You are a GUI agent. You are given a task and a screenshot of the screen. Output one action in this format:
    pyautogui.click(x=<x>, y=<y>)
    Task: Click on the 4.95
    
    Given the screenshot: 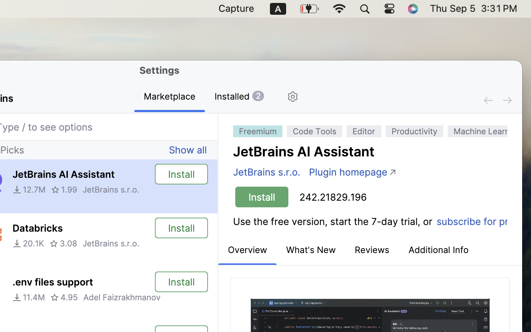 What is the action you would take?
    pyautogui.click(x=64, y=297)
    